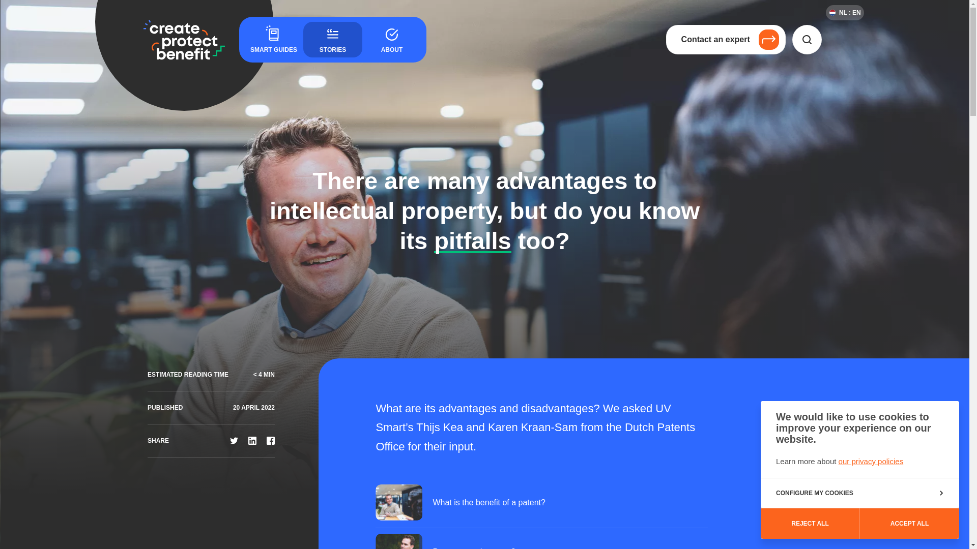  Describe the element at coordinates (271, 440) in the screenshot. I see `FACEBOOK` at that location.